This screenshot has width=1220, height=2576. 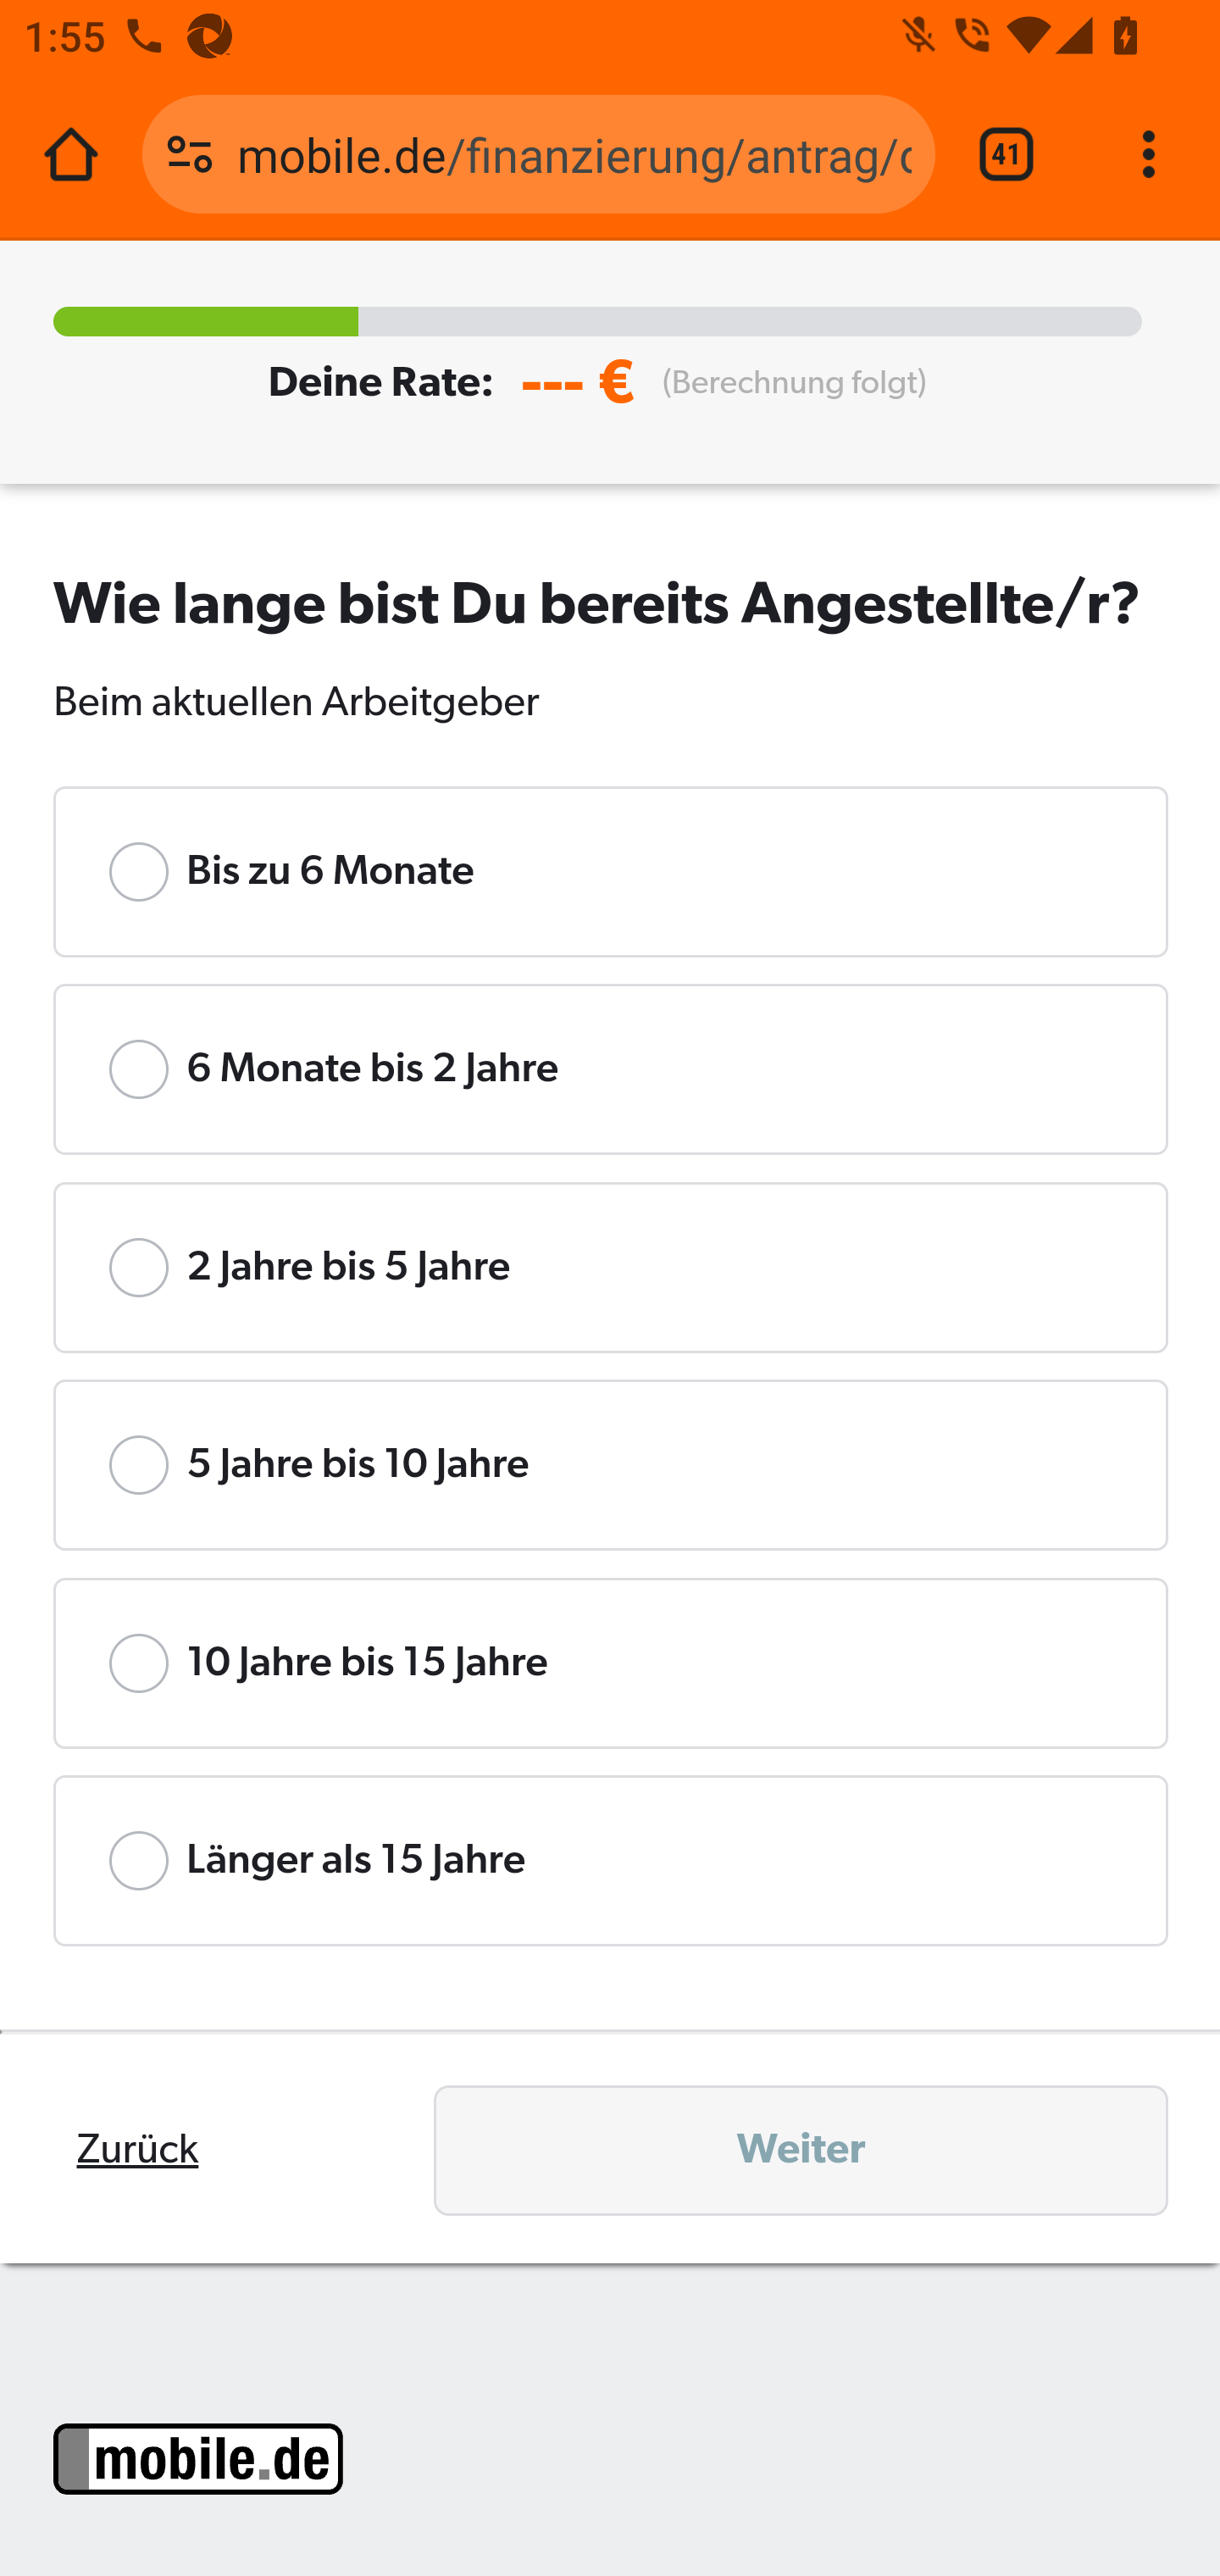 What do you see at coordinates (190, 154) in the screenshot?
I see `Connection is secure` at bounding box center [190, 154].